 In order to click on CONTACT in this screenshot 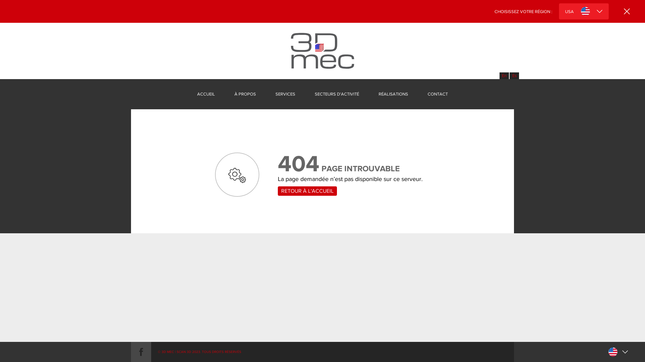, I will do `click(438, 94)`.